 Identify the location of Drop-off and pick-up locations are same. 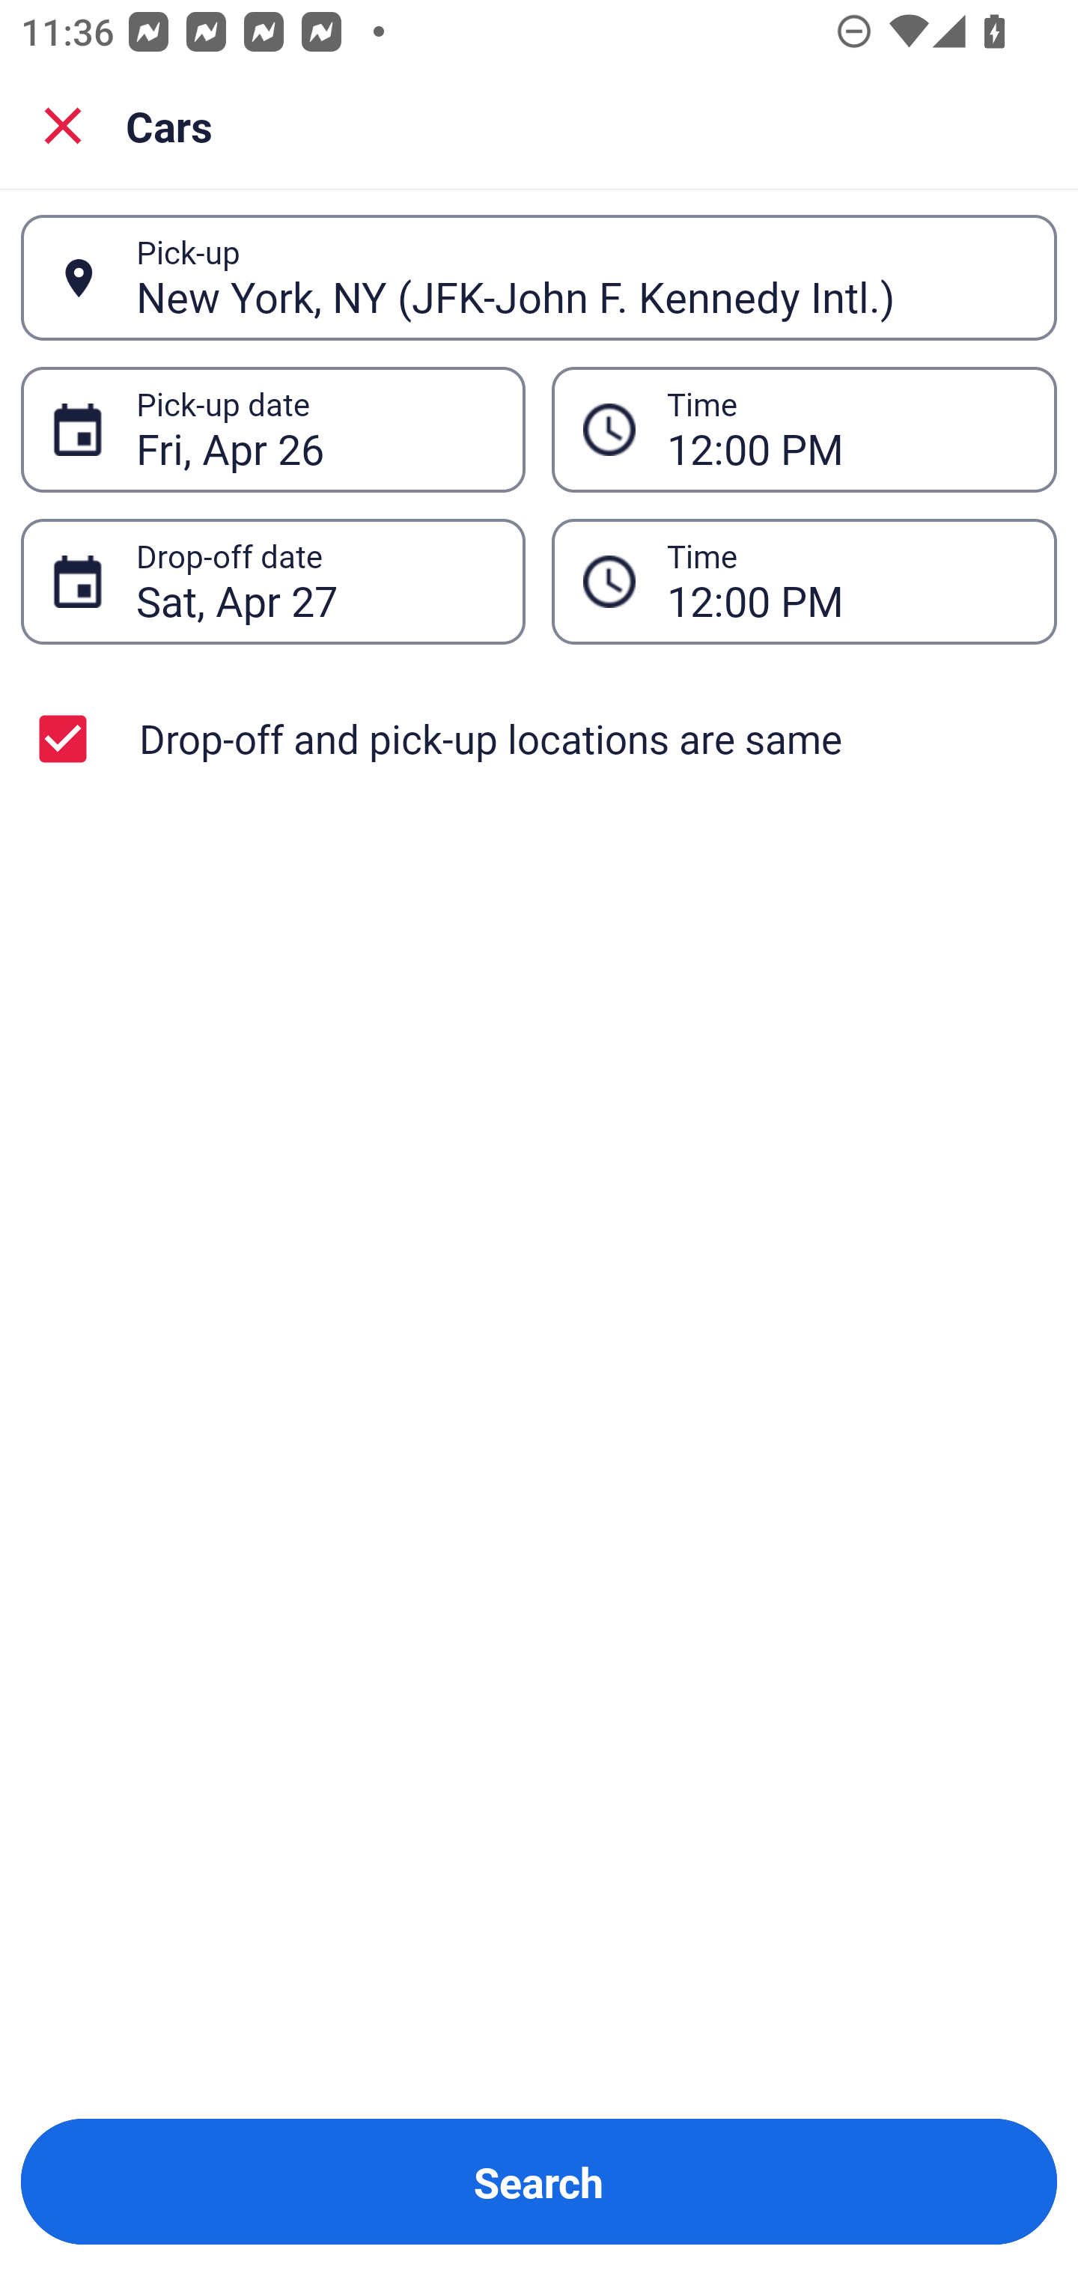
(539, 738).